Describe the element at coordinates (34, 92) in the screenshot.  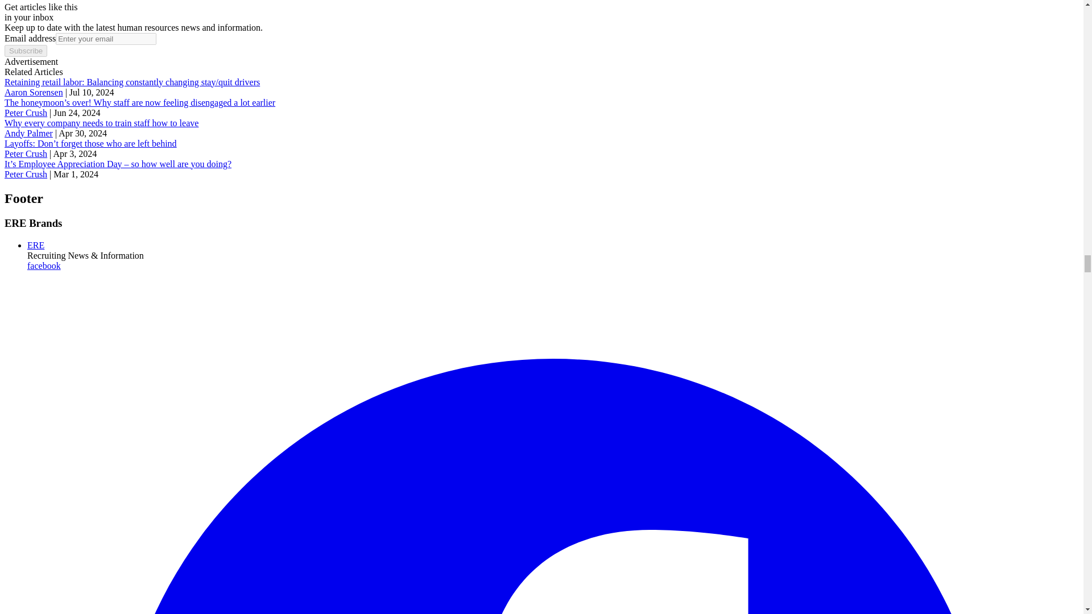
I see `Aaron Sorensen` at that location.